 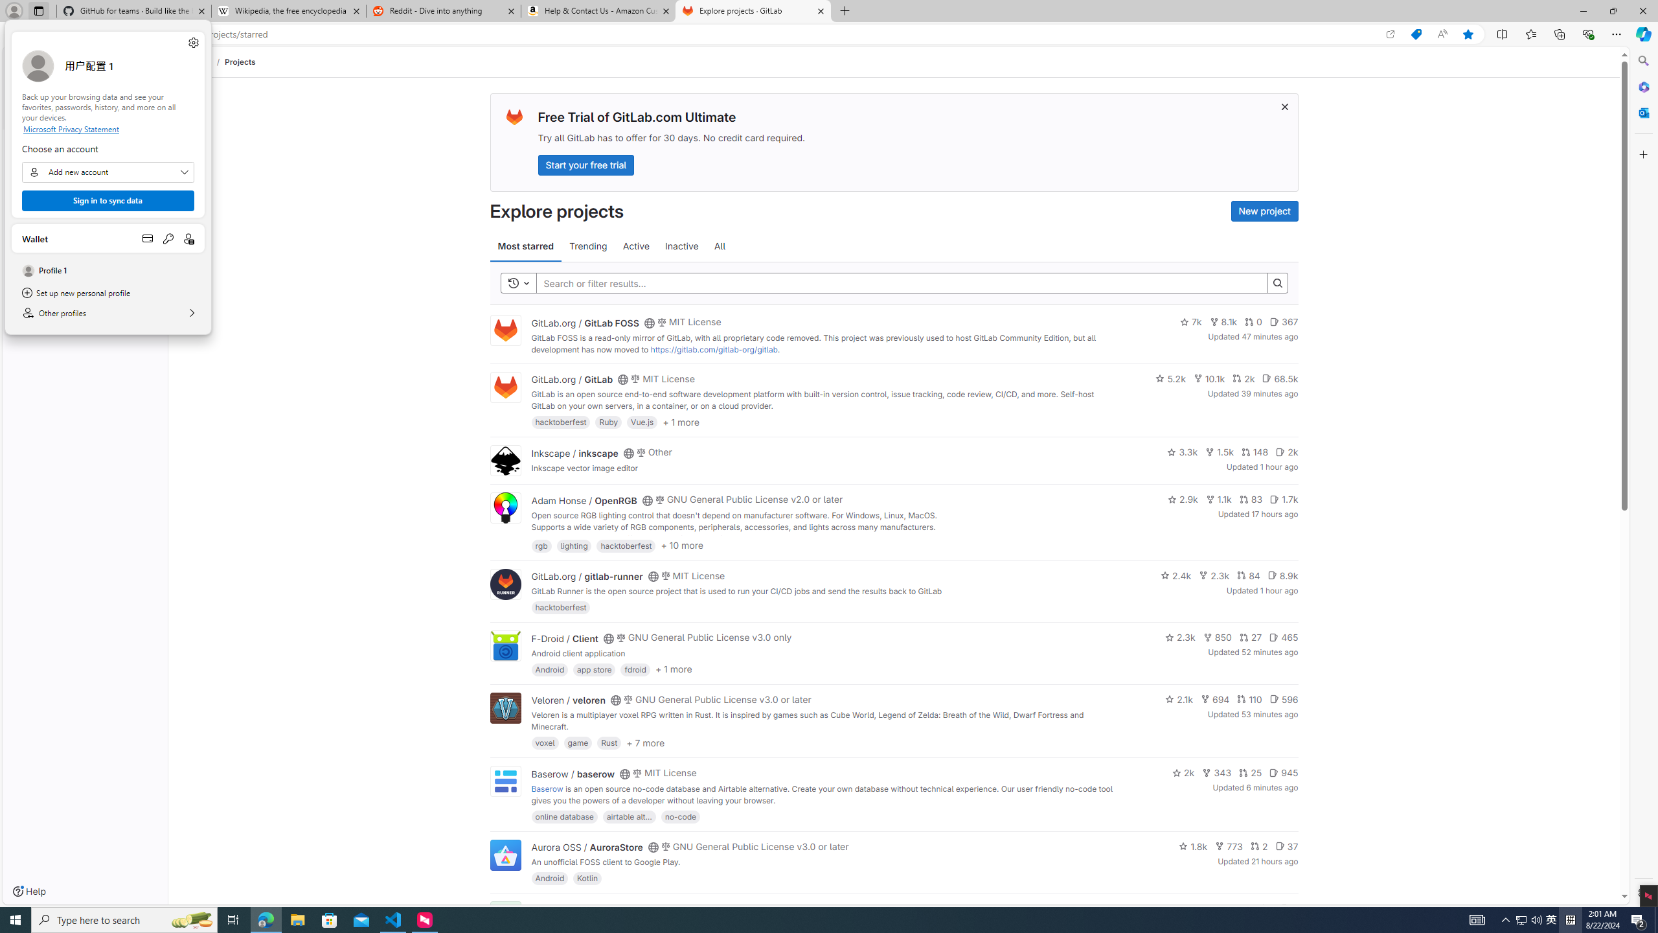 What do you see at coordinates (1284, 638) in the screenshot?
I see `465` at bounding box center [1284, 638].